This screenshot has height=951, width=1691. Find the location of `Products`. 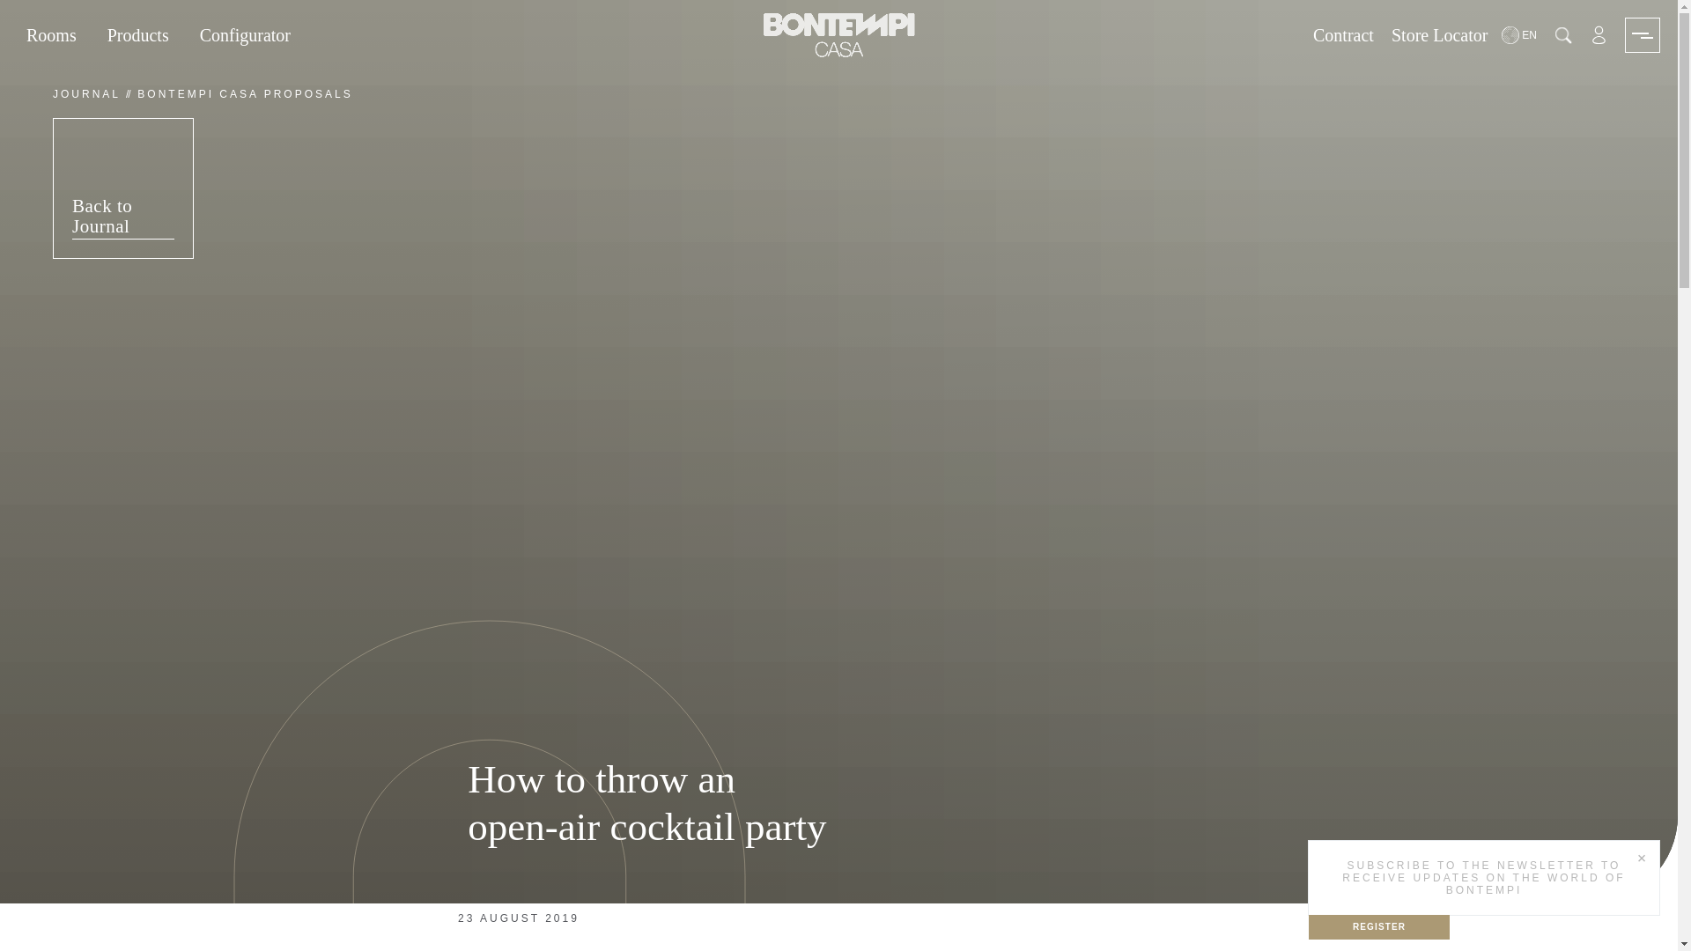

Products is located at coordinates (137, 35).